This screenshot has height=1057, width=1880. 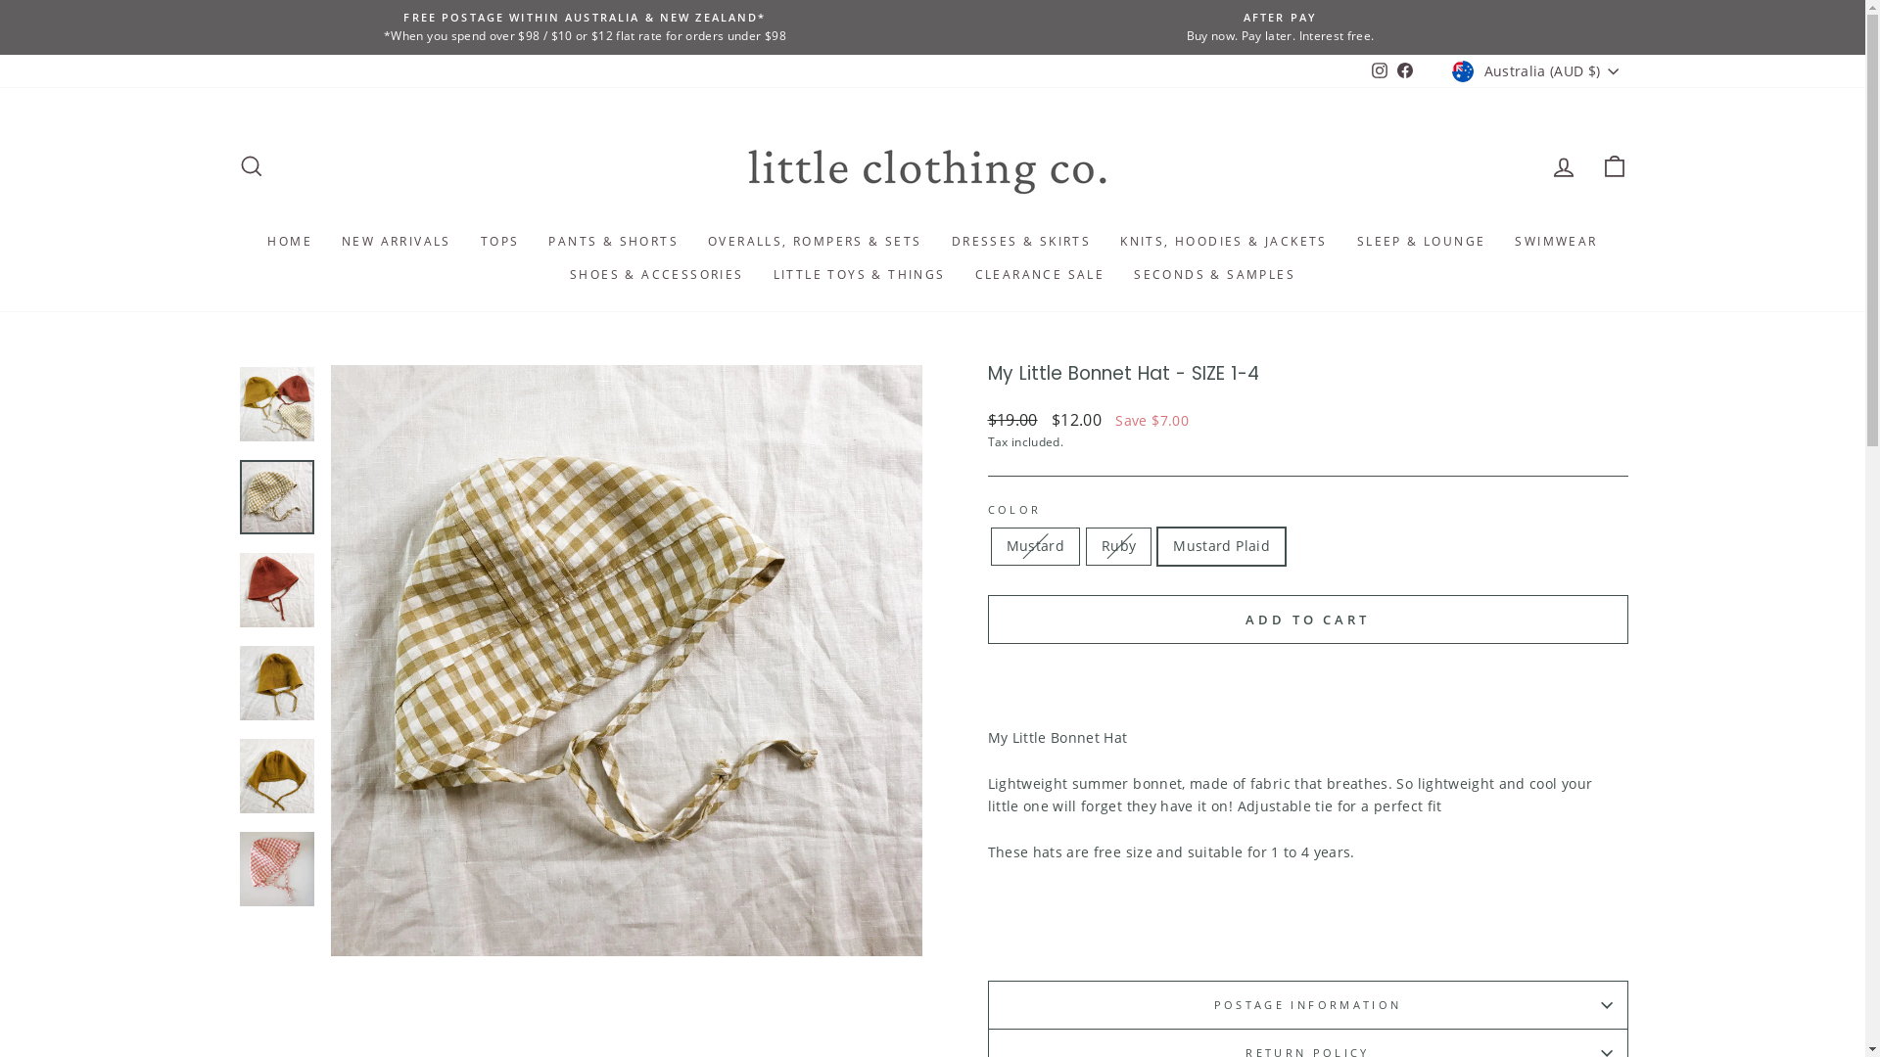 What do you see at coordinates (1040, 275) in the screenshot?
I see `CLEARANCE SALE` at bounding box center [1040, 275].